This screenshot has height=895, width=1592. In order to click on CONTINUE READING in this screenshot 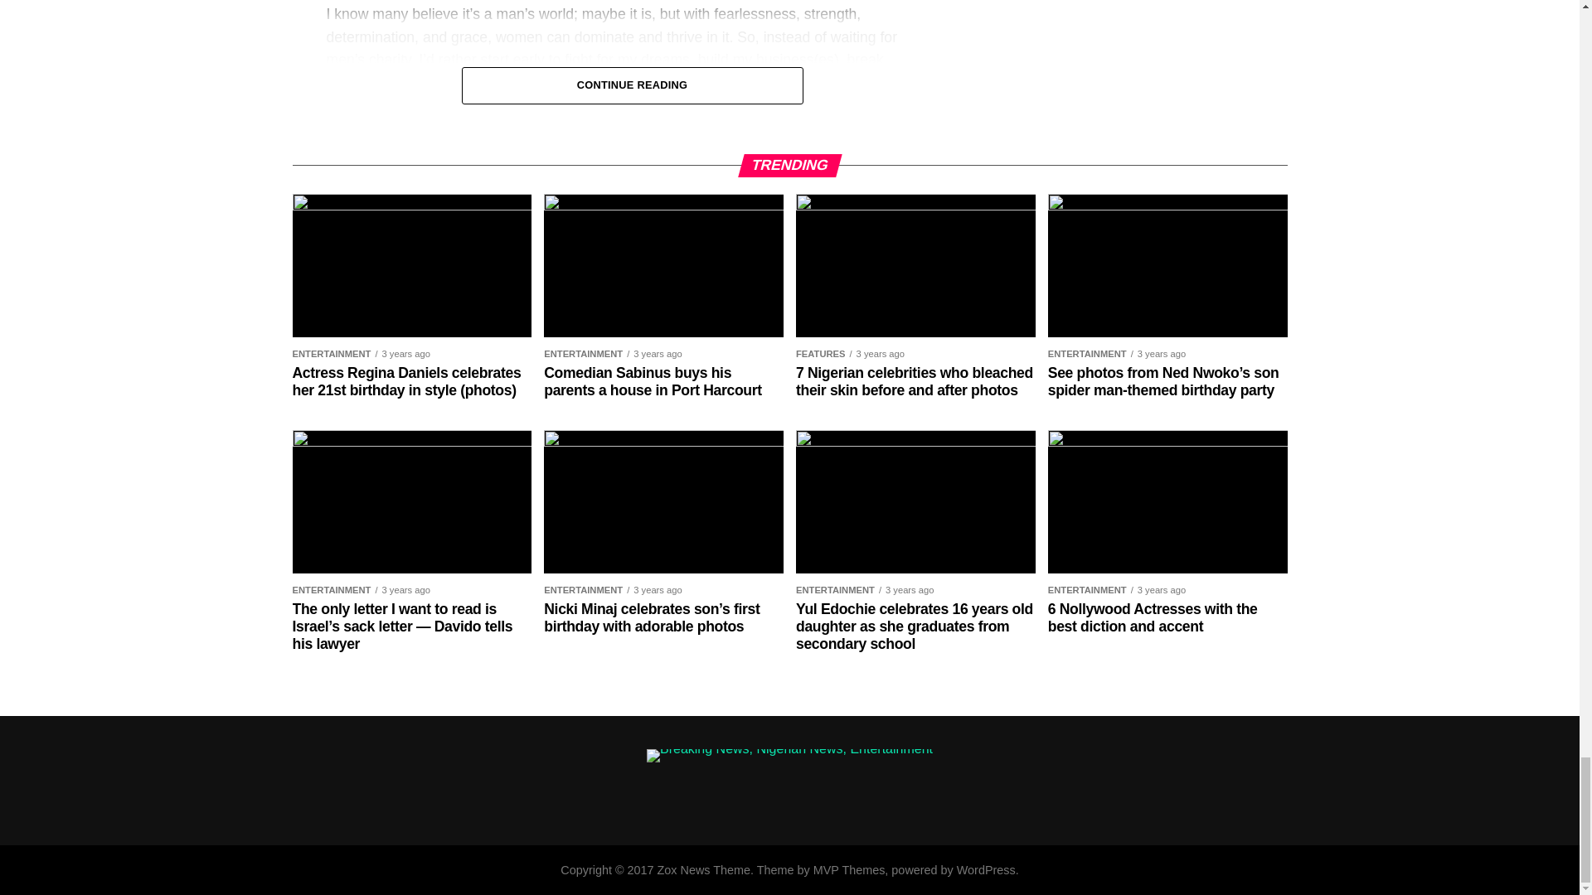, I will do `click(632, 84)`.